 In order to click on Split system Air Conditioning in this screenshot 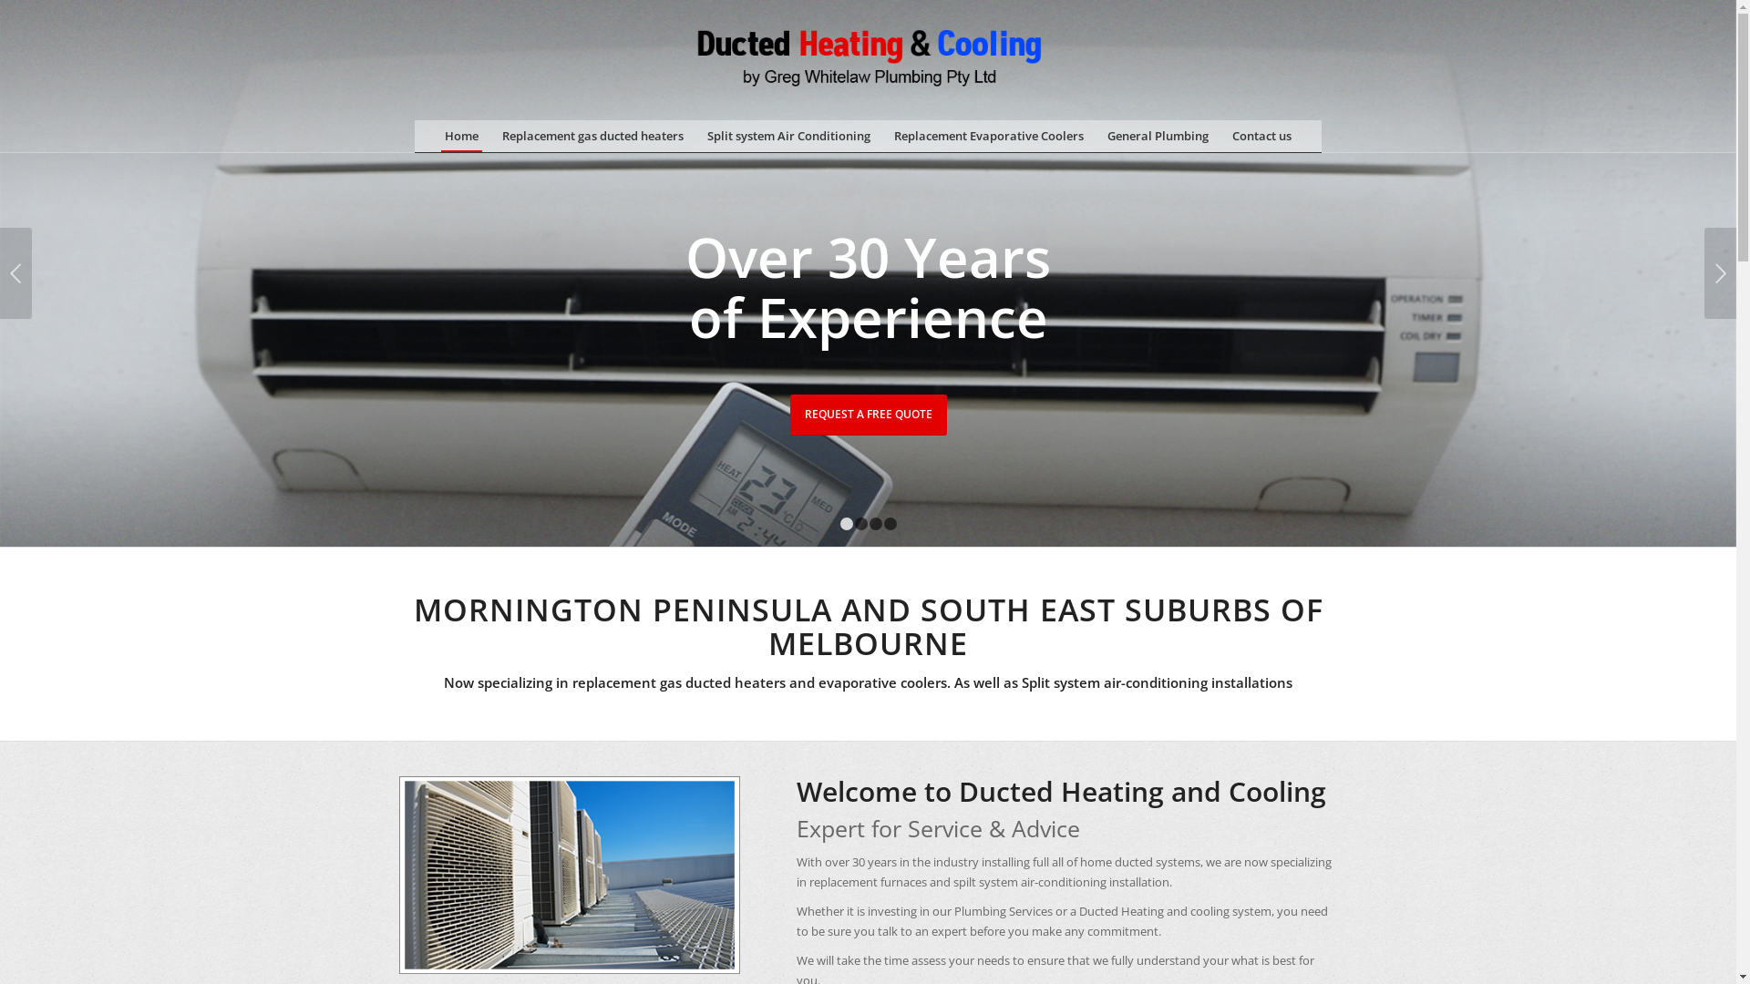, I will do `click(789, 137)`.